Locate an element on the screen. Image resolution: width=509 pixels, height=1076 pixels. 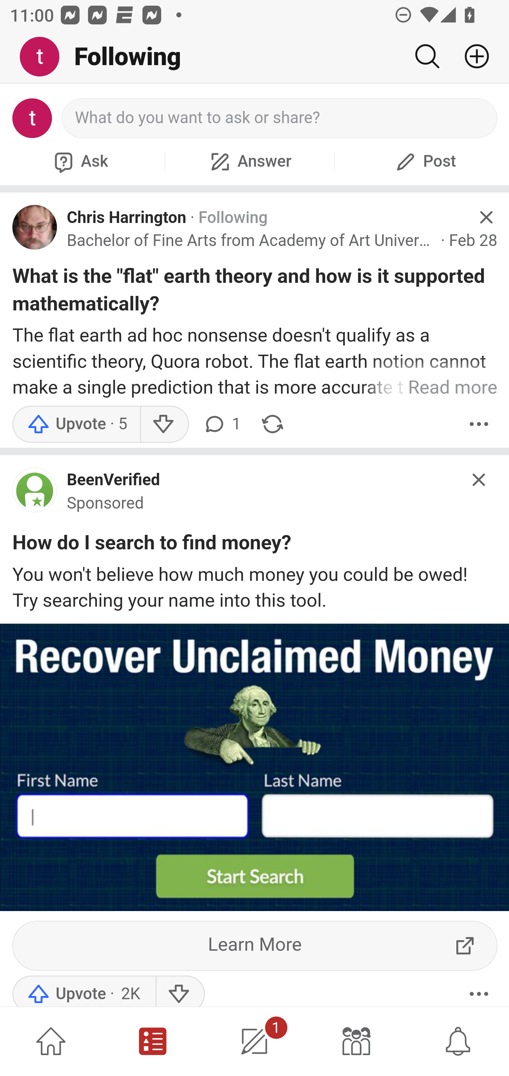
What do you want to ask or share? is located at coordinates (280, 118).